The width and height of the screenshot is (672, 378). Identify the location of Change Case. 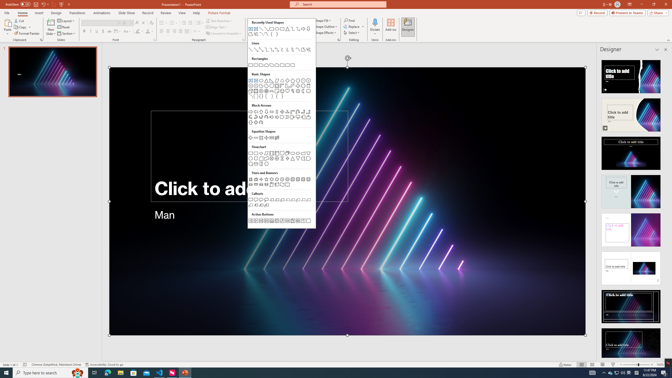
(128, 31).